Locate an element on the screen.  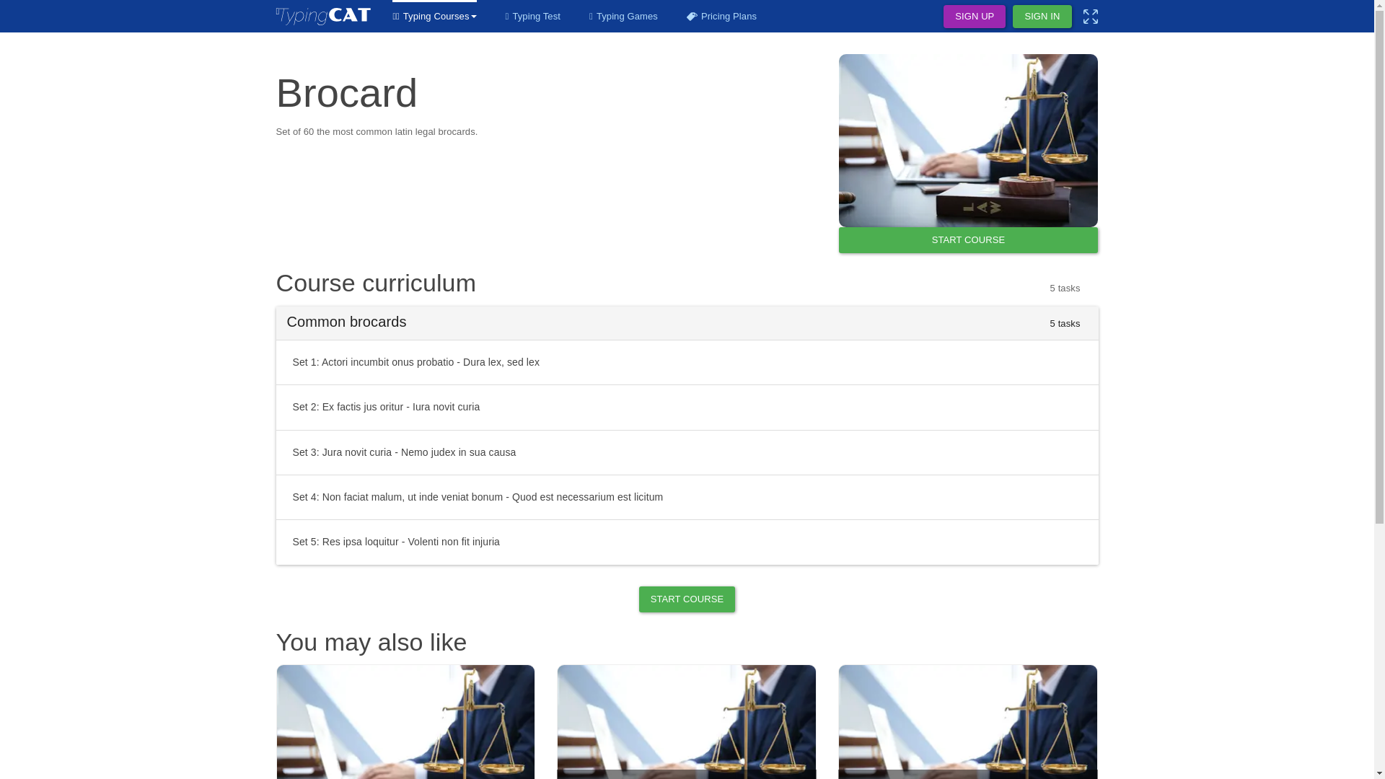
Set 1: Actori incumbit onus probatio - Dura lex, sed lex is located at coordinates (687, 362).